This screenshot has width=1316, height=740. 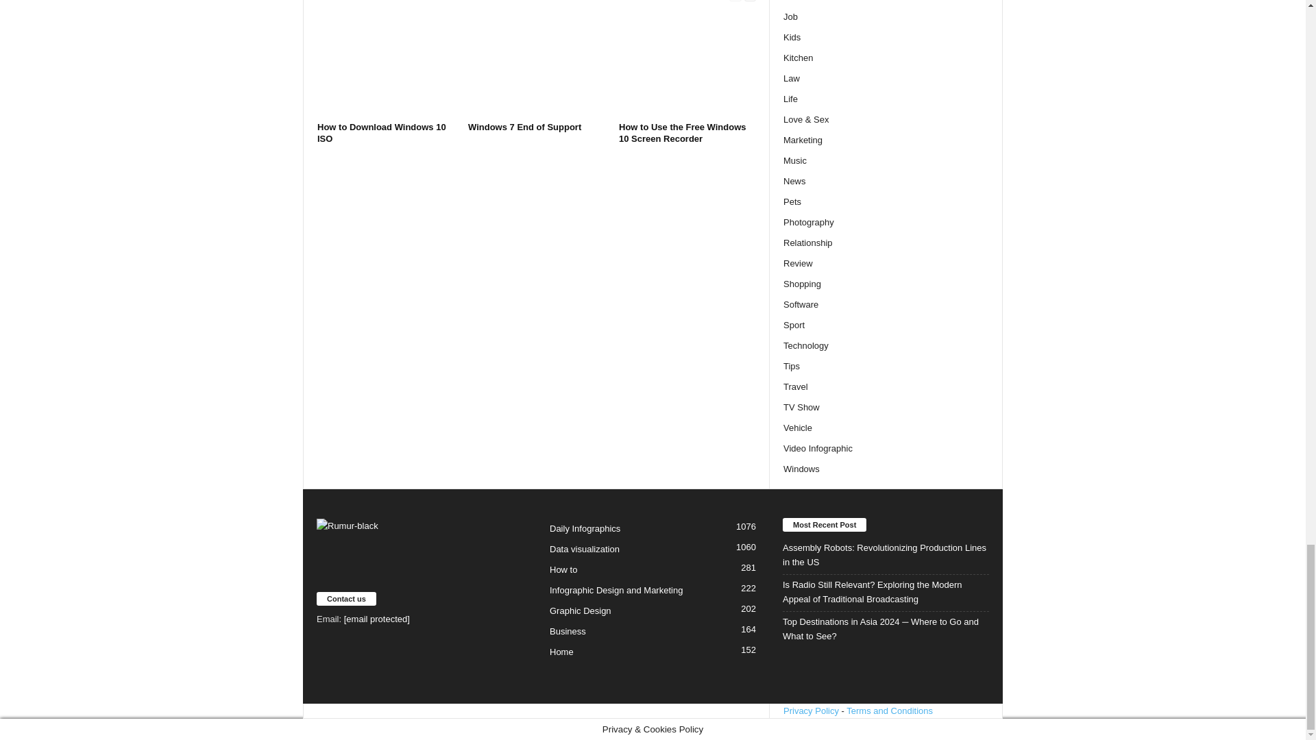 What do you see at coordinates (381, 133) in the screenshot?
I see `How to Download Windows 10 ISO` at bounding box center [381, 133].